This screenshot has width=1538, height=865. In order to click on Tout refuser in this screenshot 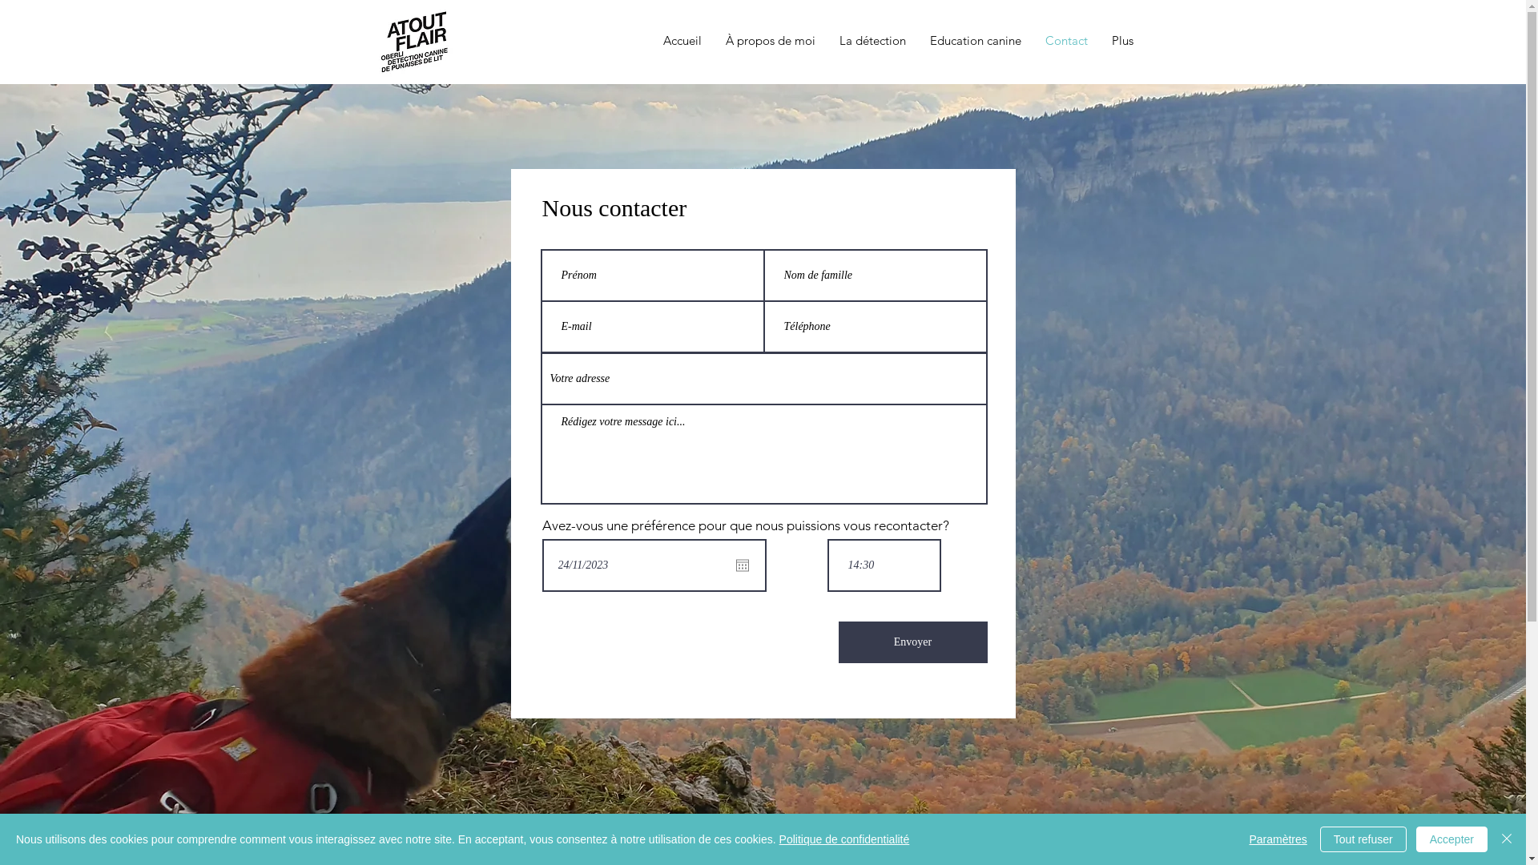, I will do `click(1363, 839)`.